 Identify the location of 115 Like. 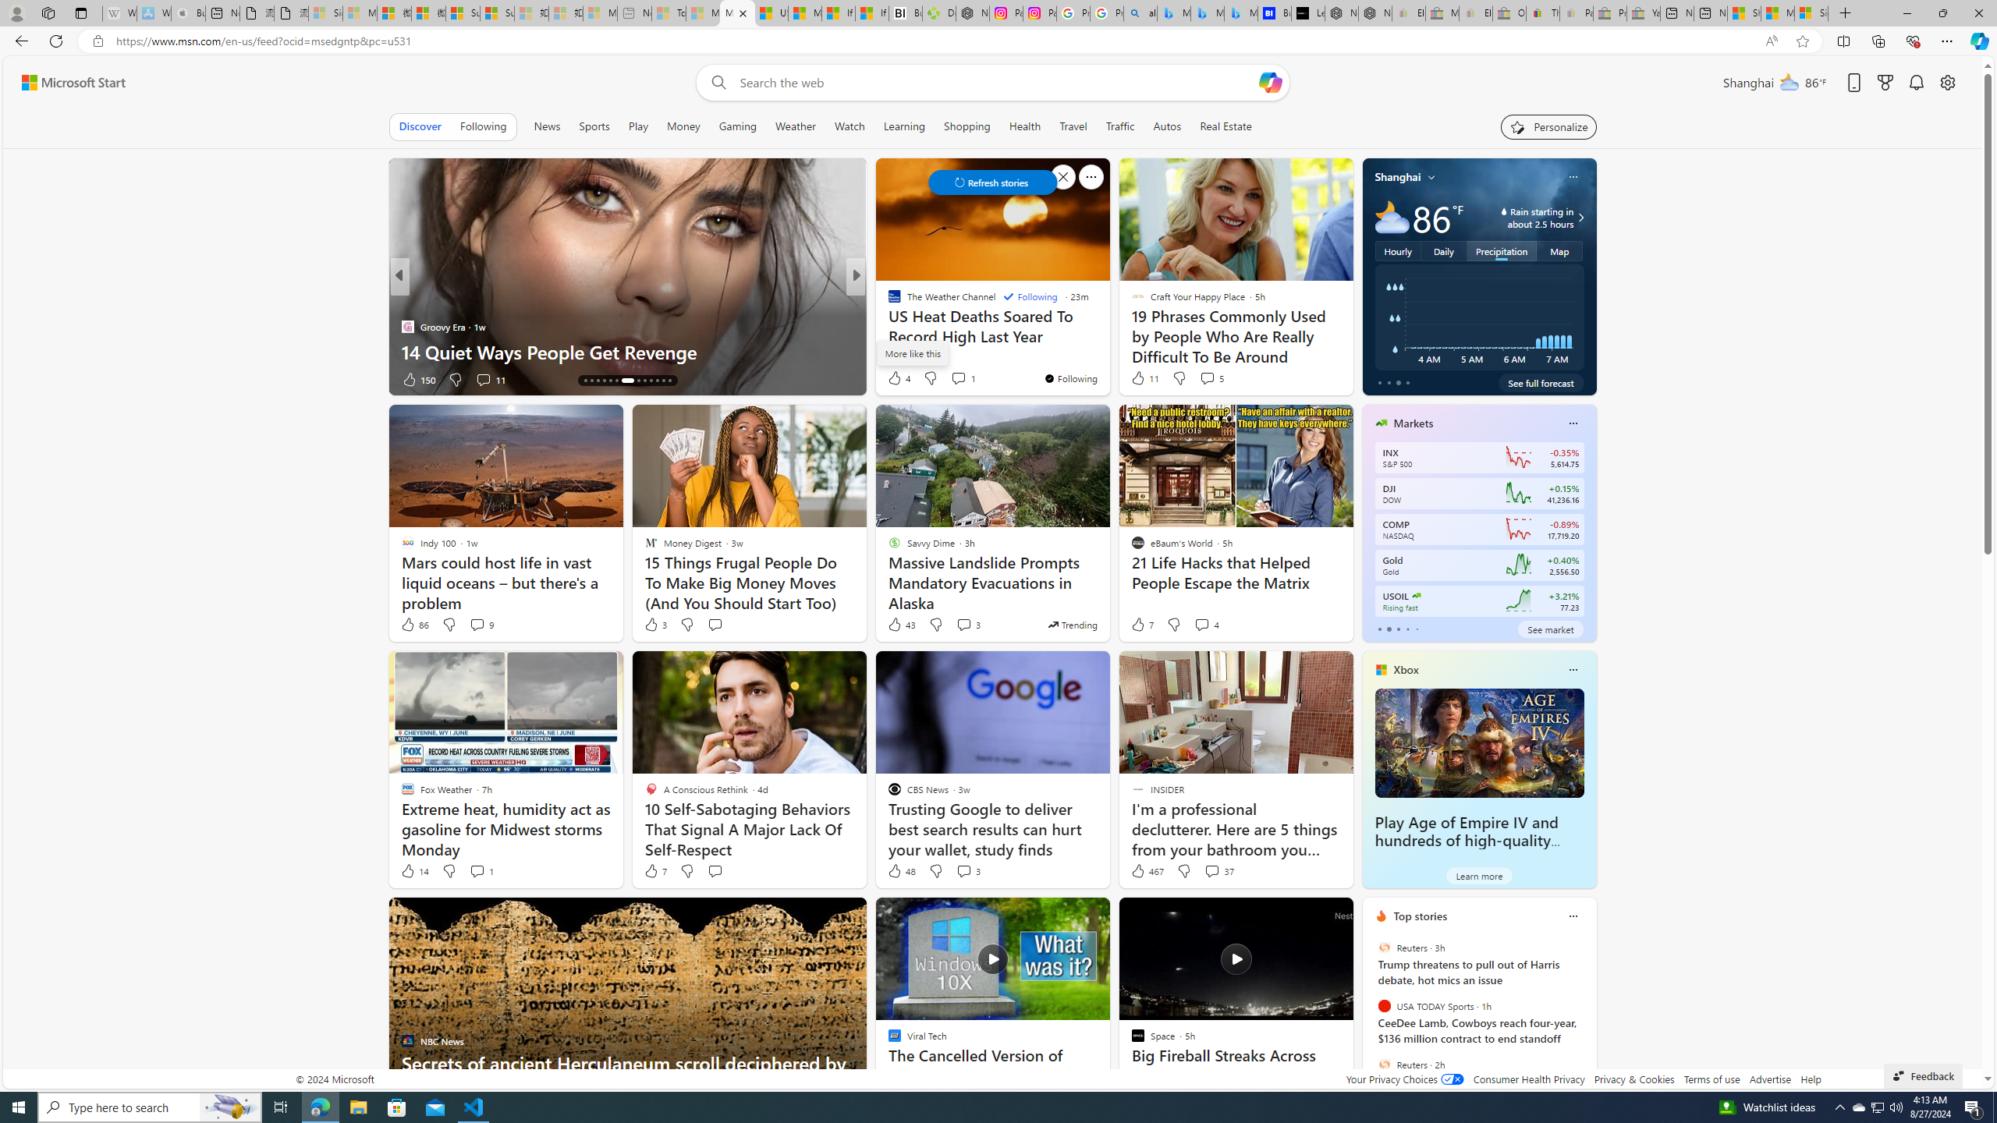
(899, 379).